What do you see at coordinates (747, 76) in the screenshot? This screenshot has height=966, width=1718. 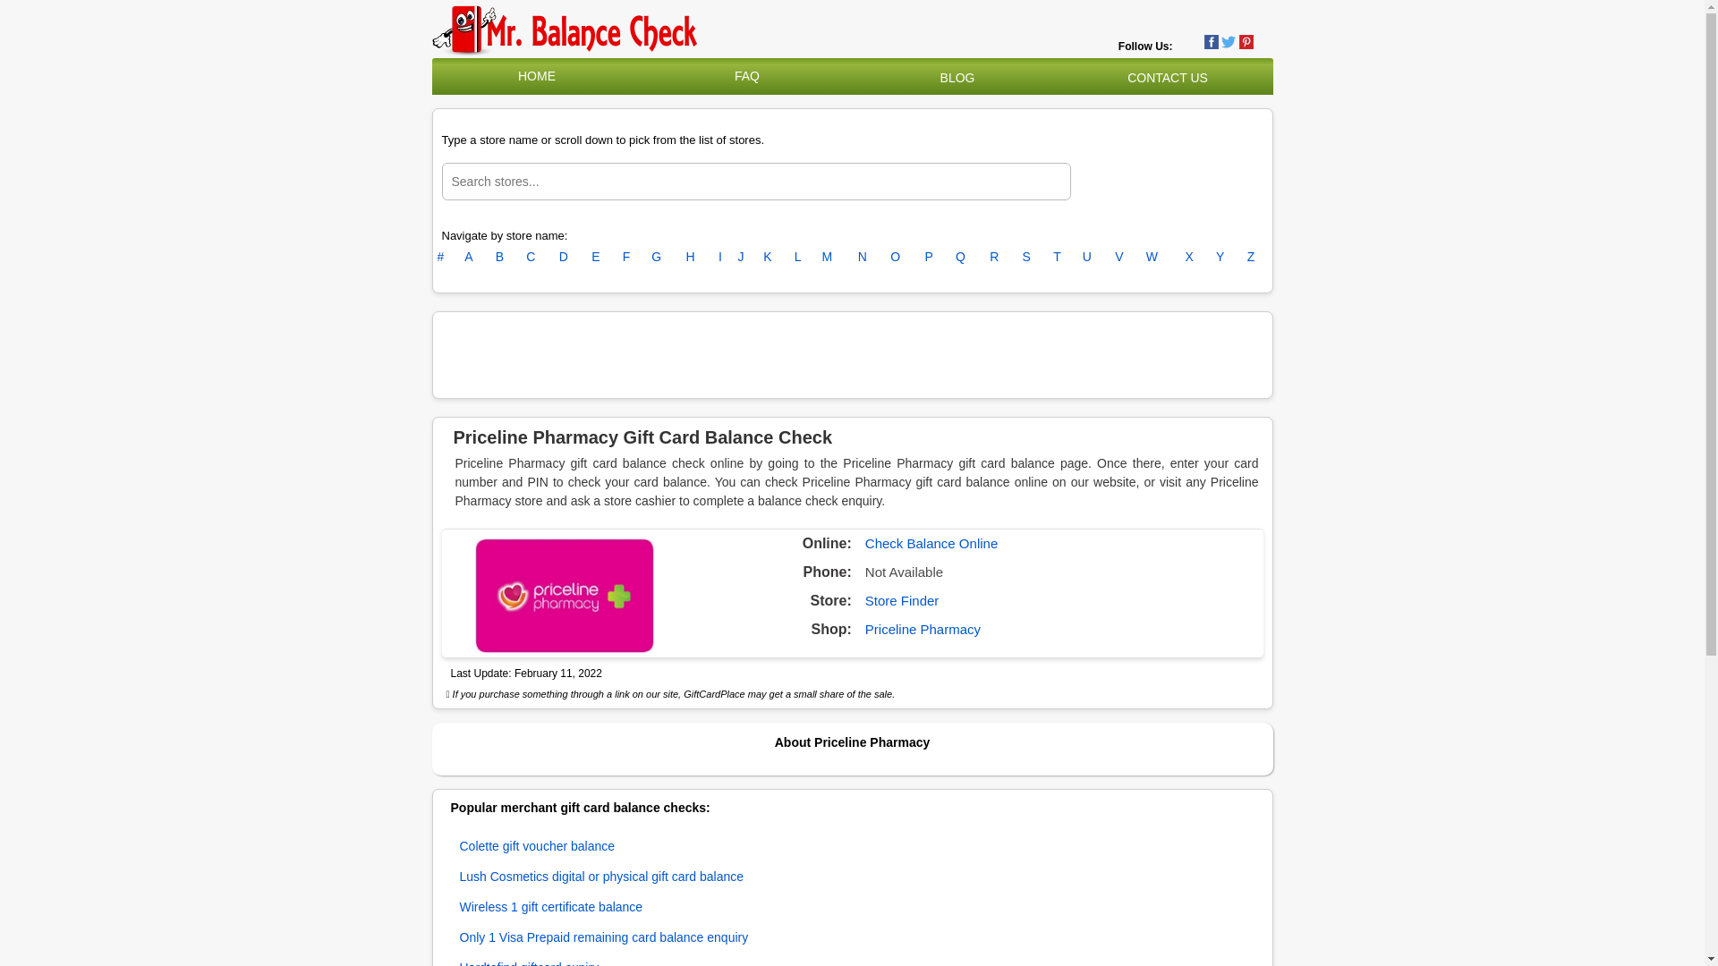 I see `FAQ` at bounding box center [747, 76].